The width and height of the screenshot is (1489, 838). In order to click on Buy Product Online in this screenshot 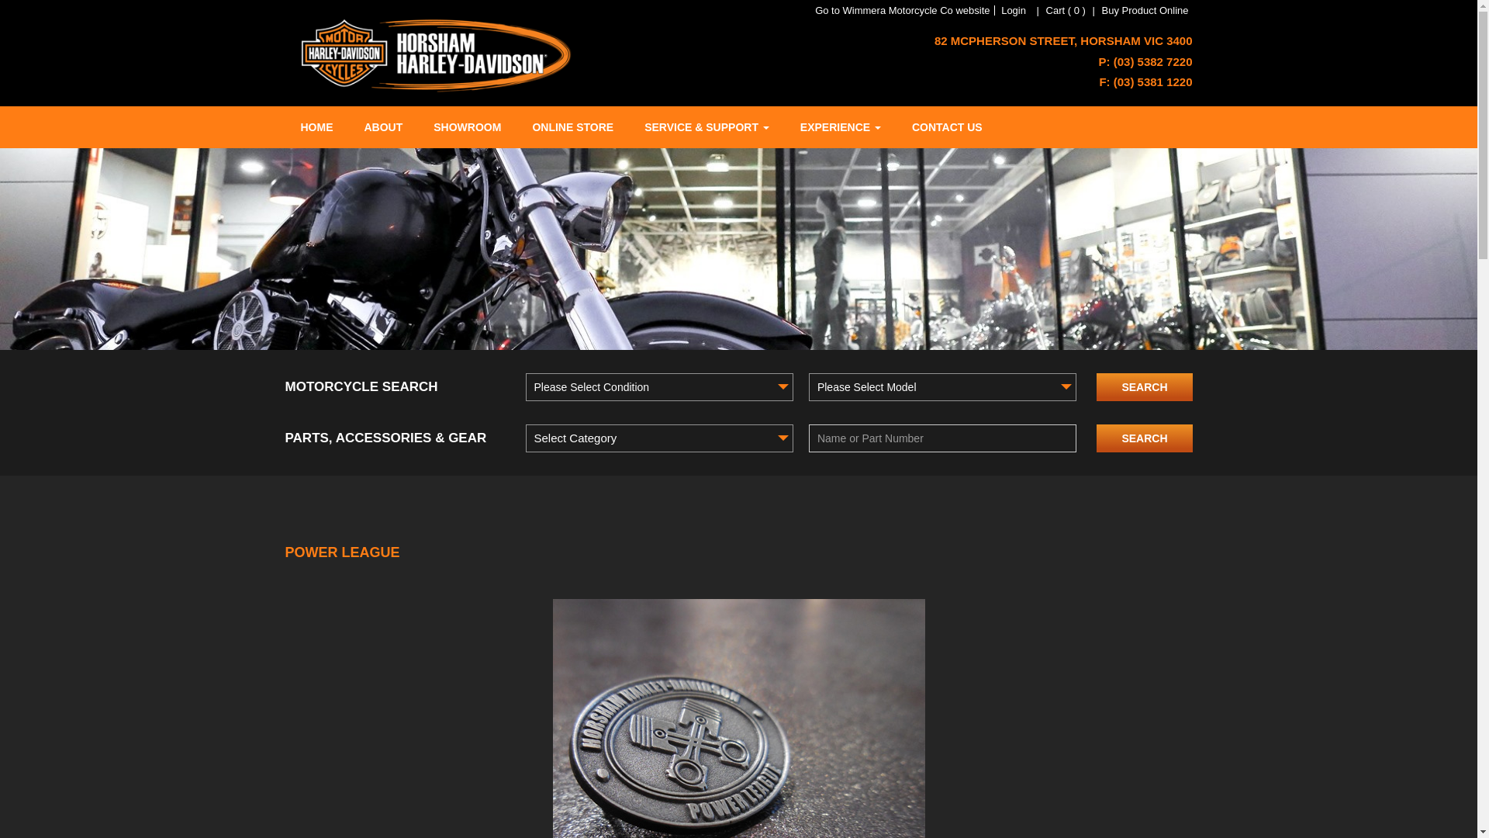, I will do `click(1145, 11)`.